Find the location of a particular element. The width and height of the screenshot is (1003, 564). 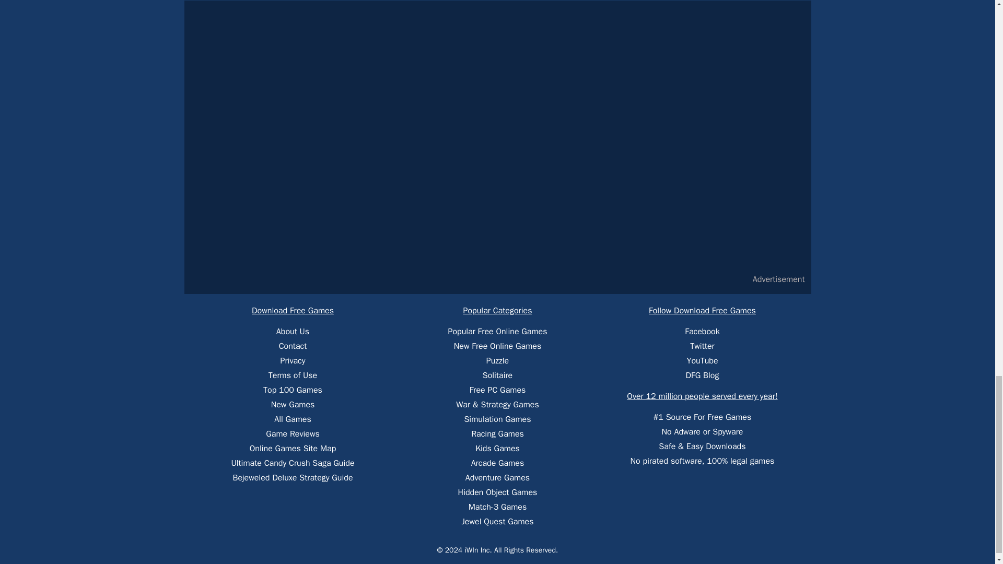

Privacy is located at coordinates (293, 360).